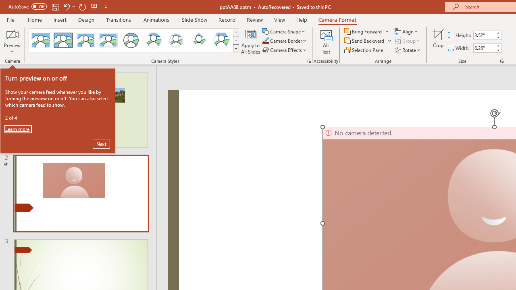 The image size is (516, 290). I want to click on Send Backward, so click(368, 41).